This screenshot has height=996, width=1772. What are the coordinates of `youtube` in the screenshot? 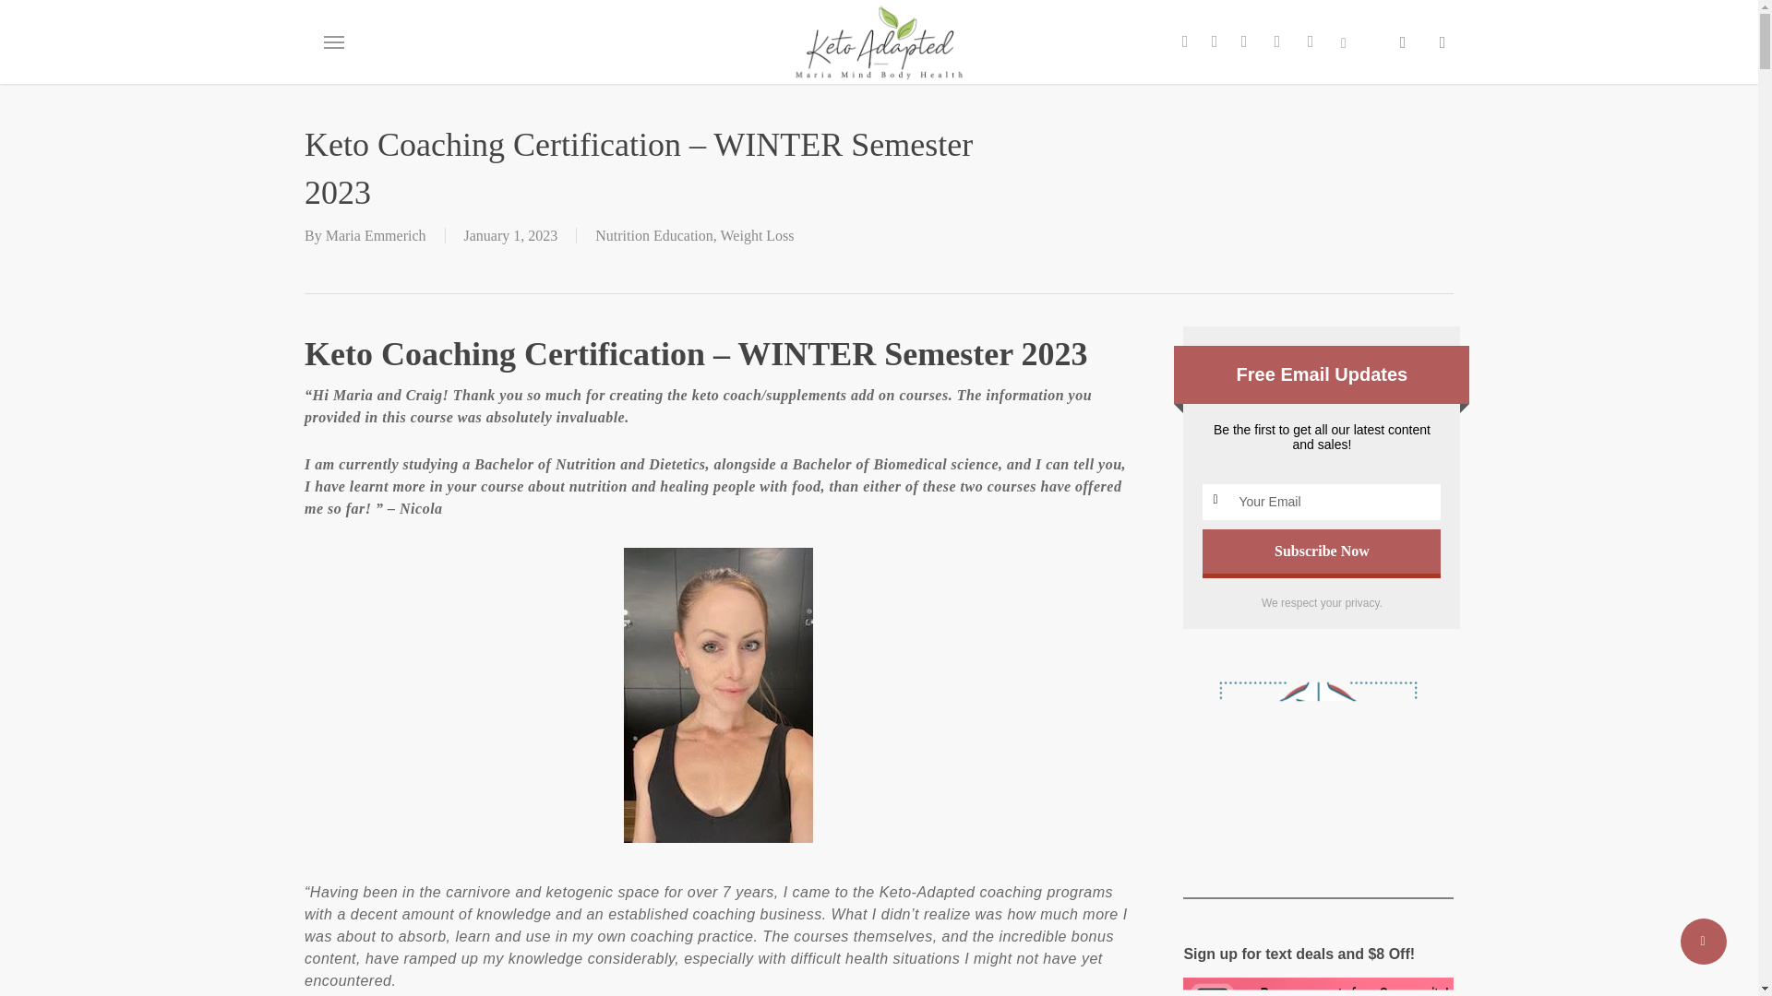 It's located at (1276, 41).